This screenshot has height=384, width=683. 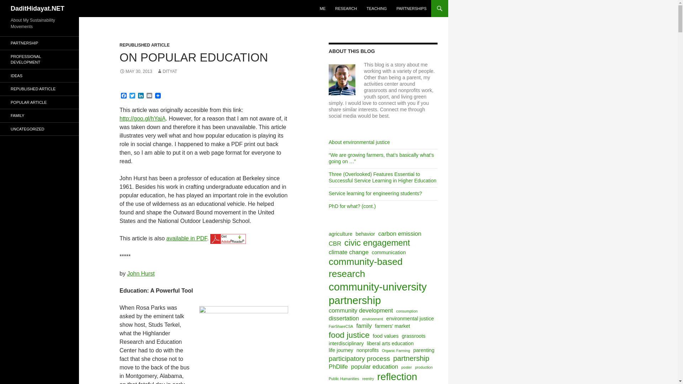 What do you see at coordinates (346, 9) in the screenshot?
I see `RESEARCH` at bounding box center [346, 9].